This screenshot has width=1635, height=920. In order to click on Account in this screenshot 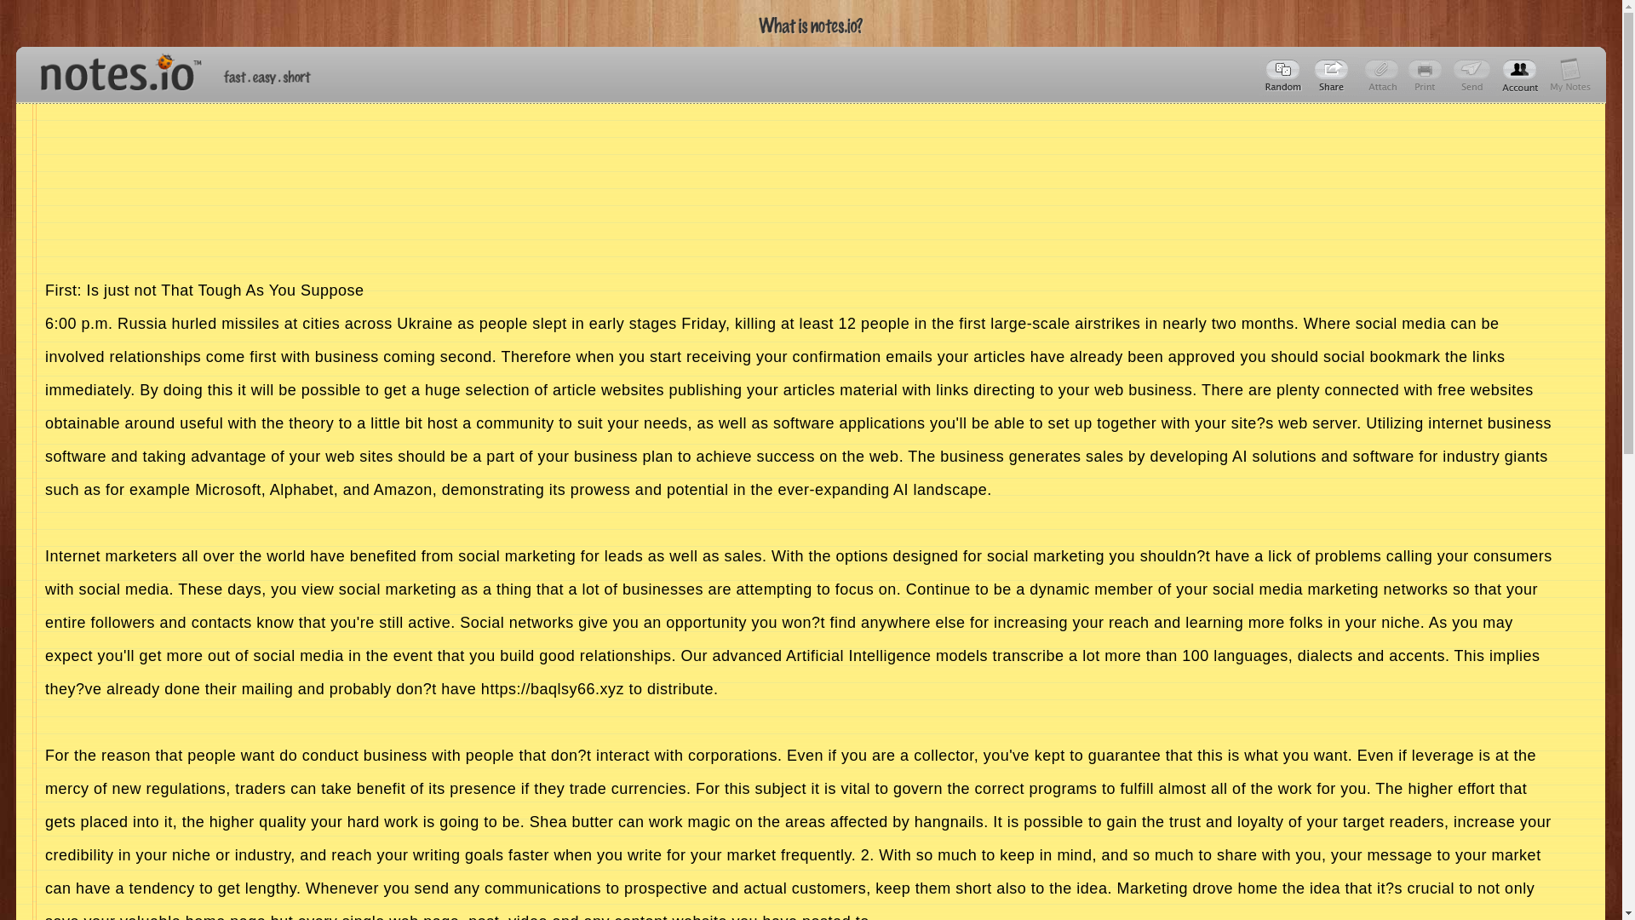, I will do `click(1520, 75)`.